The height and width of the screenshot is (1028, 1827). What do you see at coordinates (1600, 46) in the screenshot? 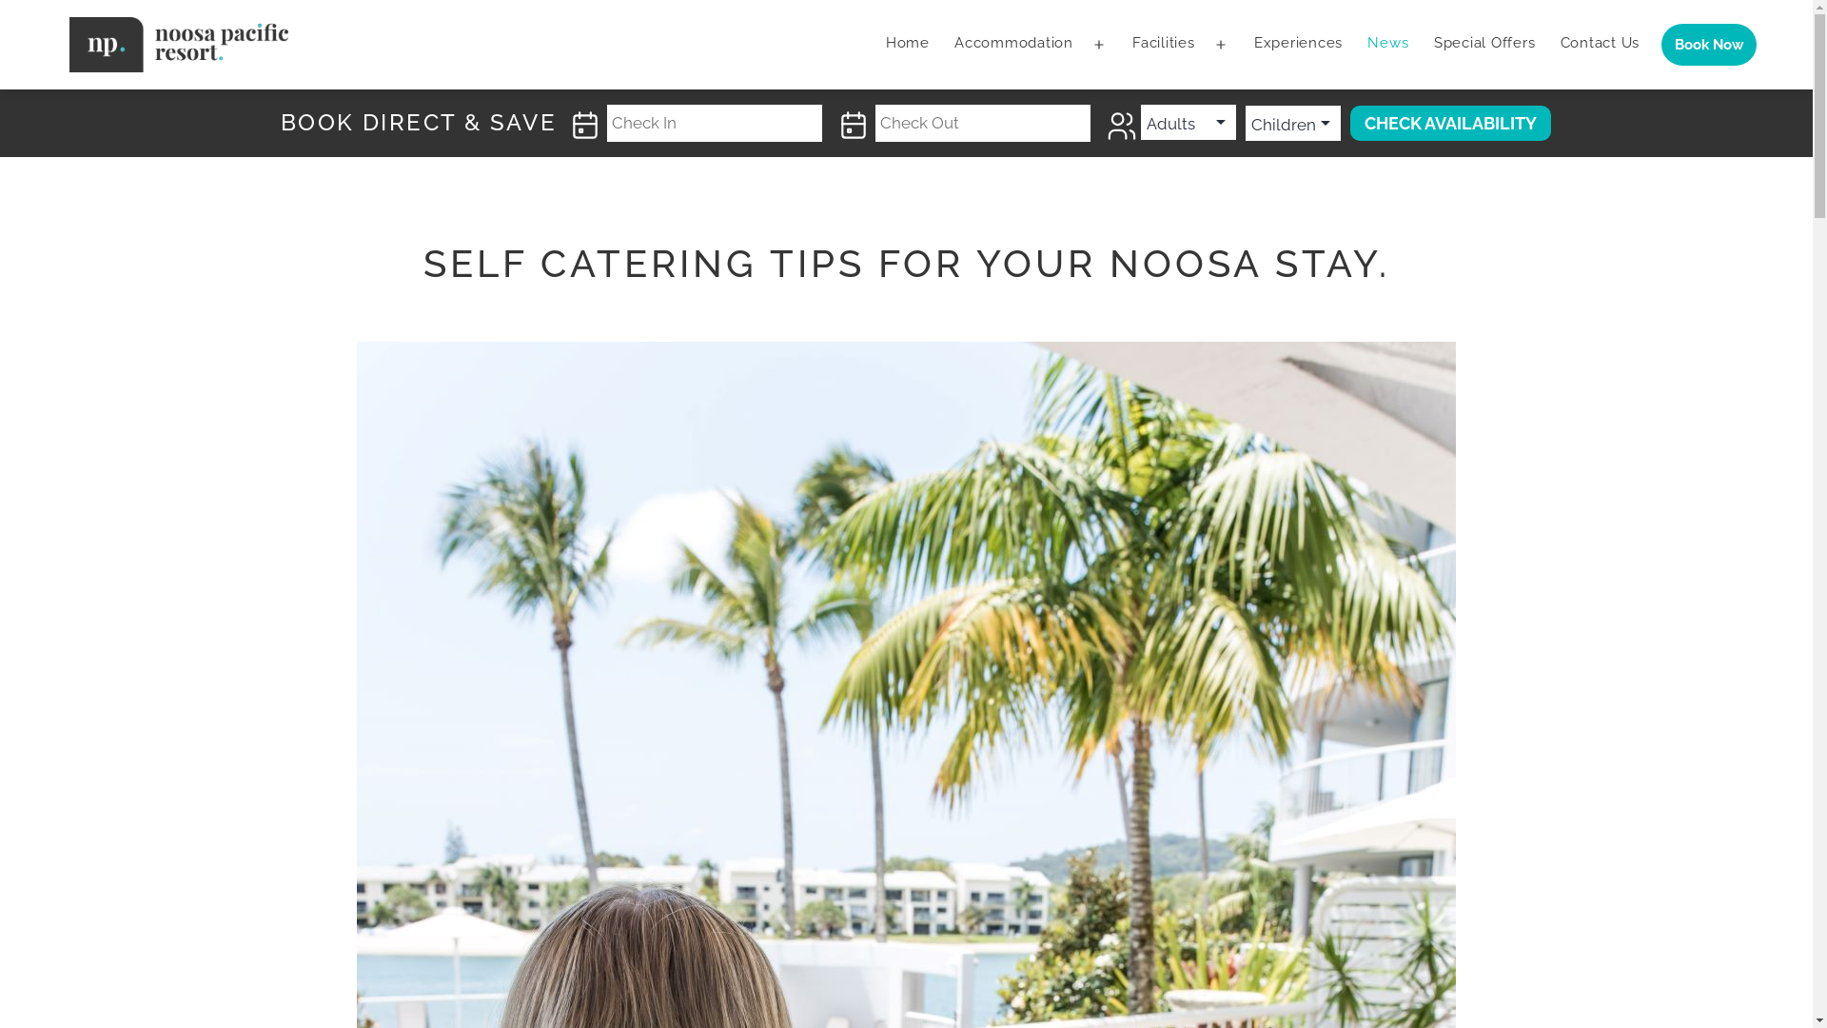
I see `Contact Us` at bounding box center [1600, 46].